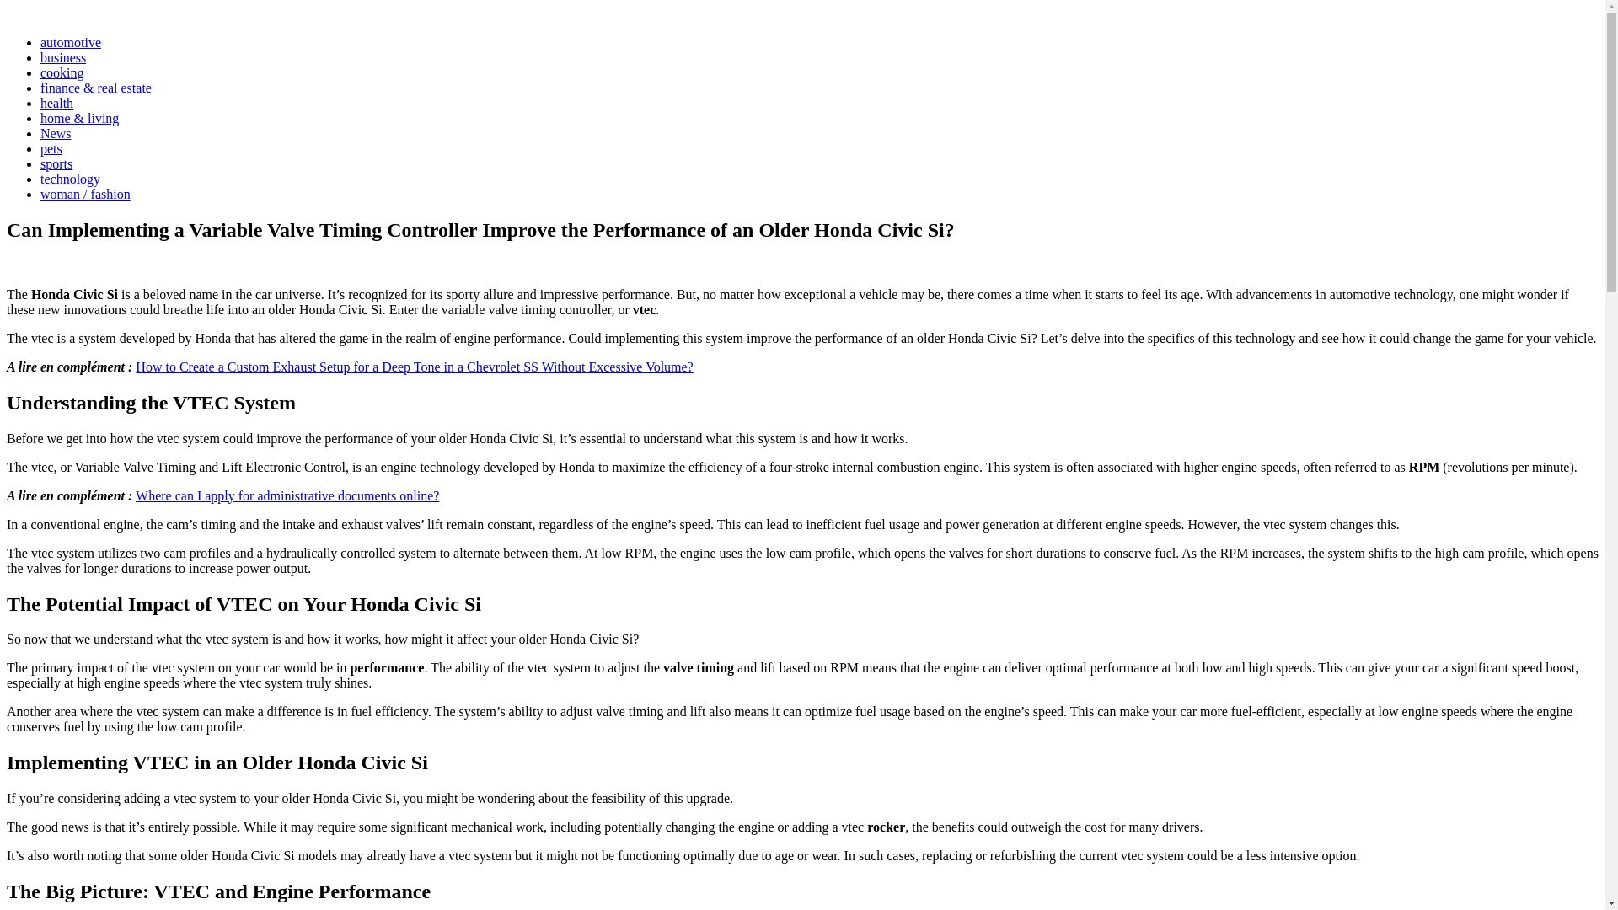  I want to click on automotive, so click(71, 42).